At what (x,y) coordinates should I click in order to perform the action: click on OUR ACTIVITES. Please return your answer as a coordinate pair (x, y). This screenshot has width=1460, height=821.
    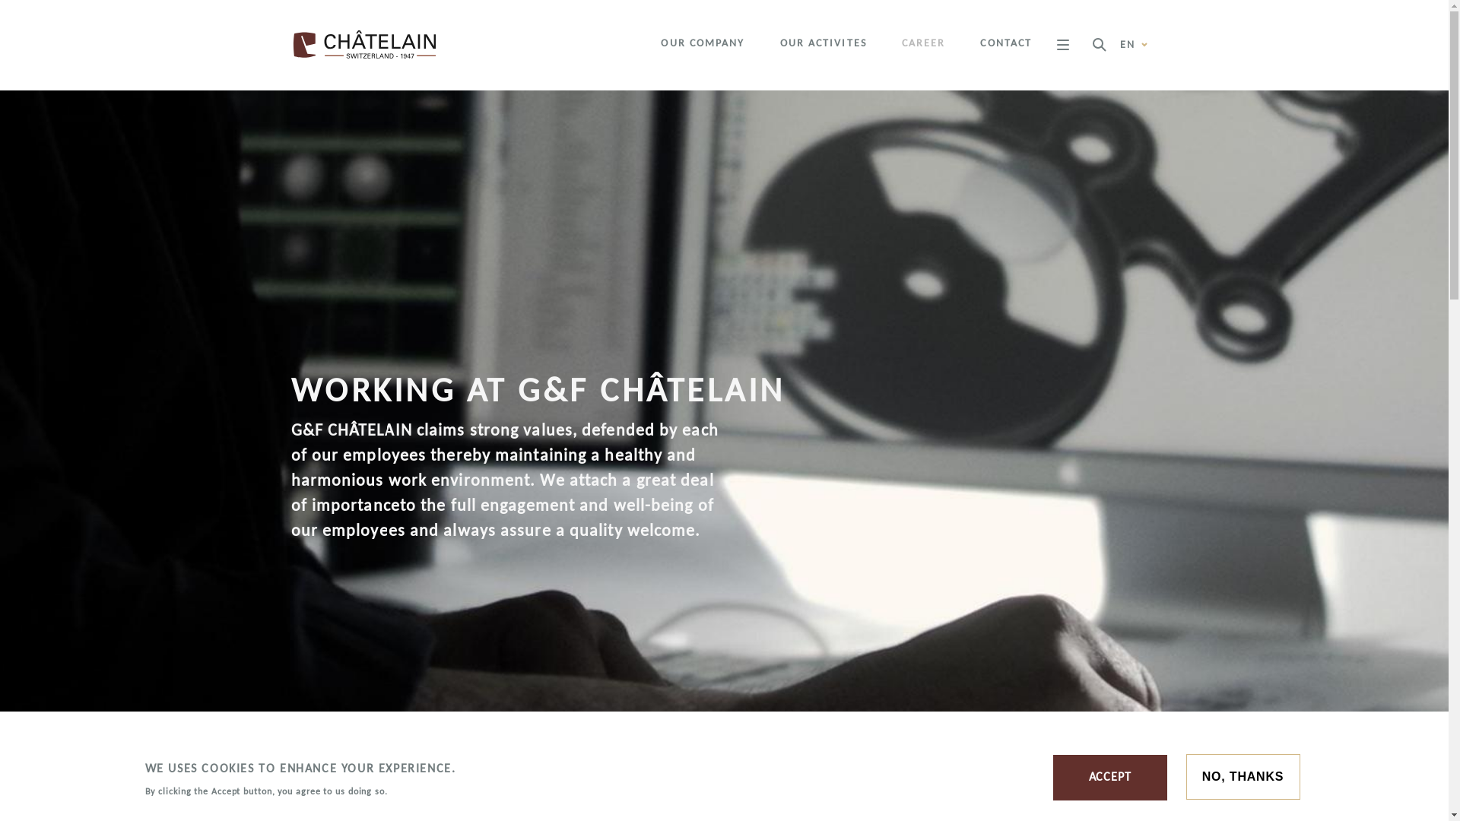
    Looking at the image, I should click on (824, 43).